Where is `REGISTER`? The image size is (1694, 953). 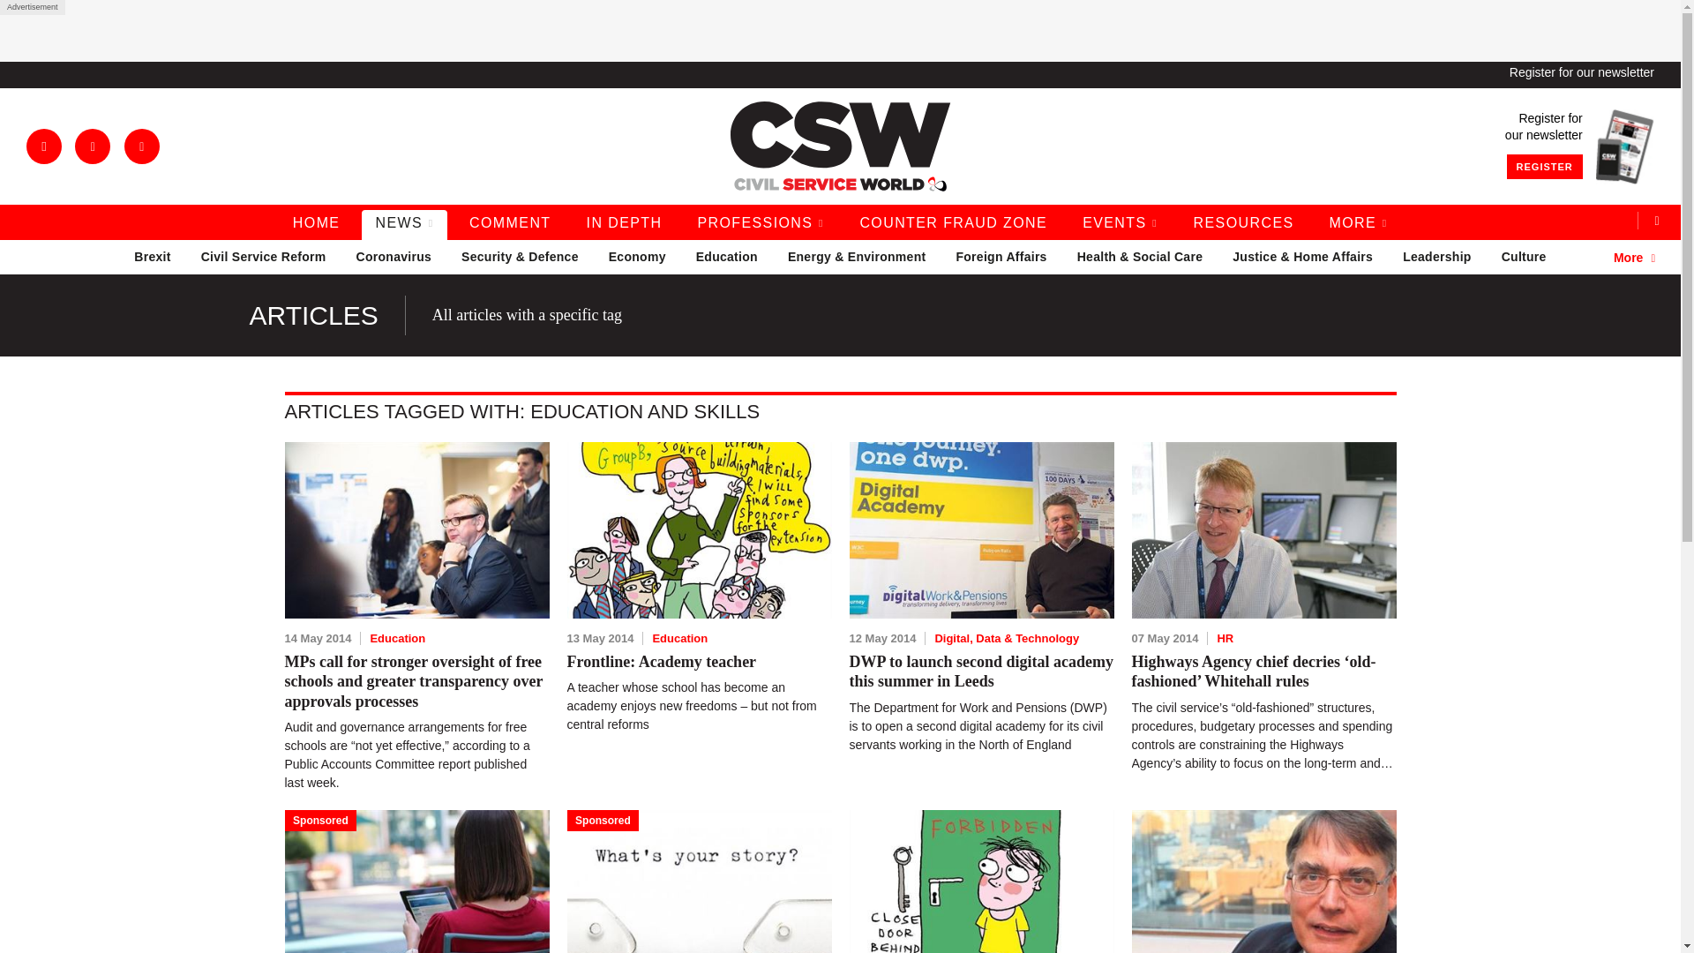
REGISTER is located at coordinates (1544, 167).